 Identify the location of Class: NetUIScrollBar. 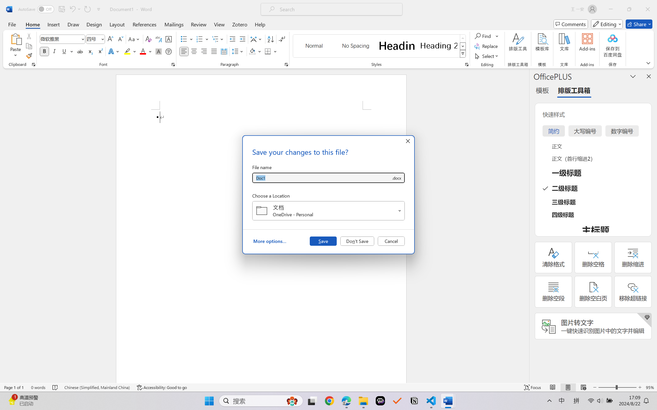
(526, 225).